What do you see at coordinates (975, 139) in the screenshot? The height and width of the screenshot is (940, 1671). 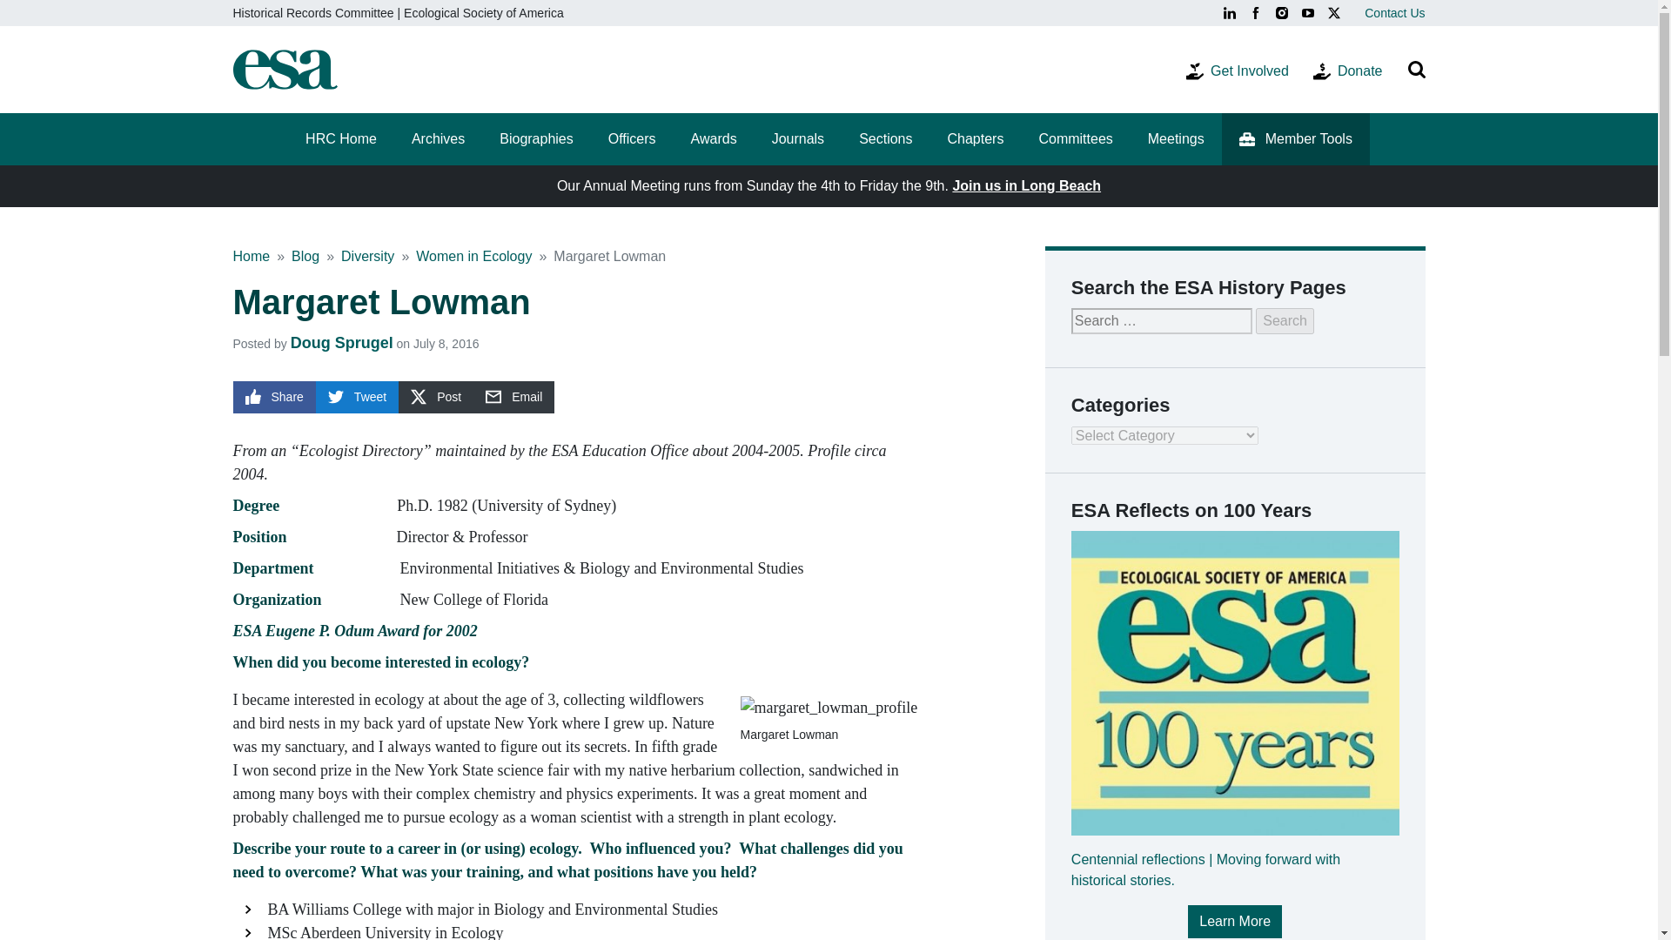 I see `Chapters` at bounding box center [975, 139].